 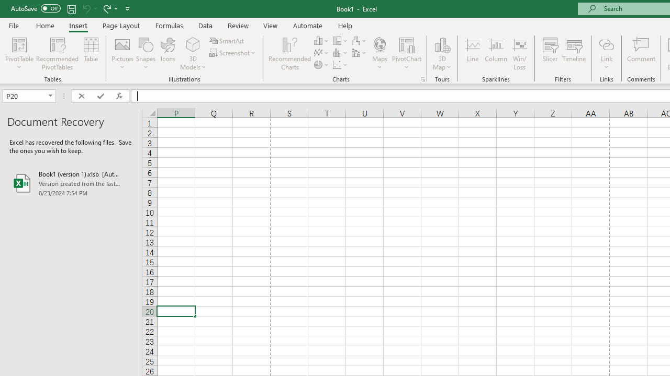 What do you see at coordinates (360, 53) in the screenshot?
I see `Insert Combo Chart` at bounding box center [360, 53].